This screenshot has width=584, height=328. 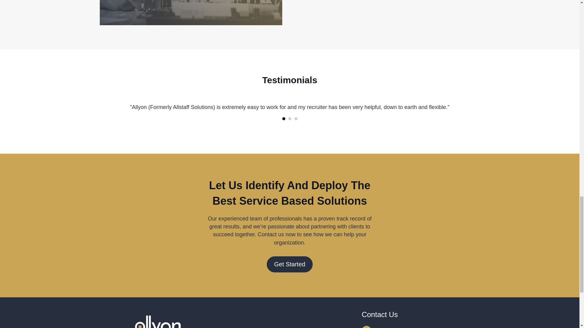 What do you see at coordinates (366, 327) in the screenshot?
I see `call icon` at bounding box center [366, 327].